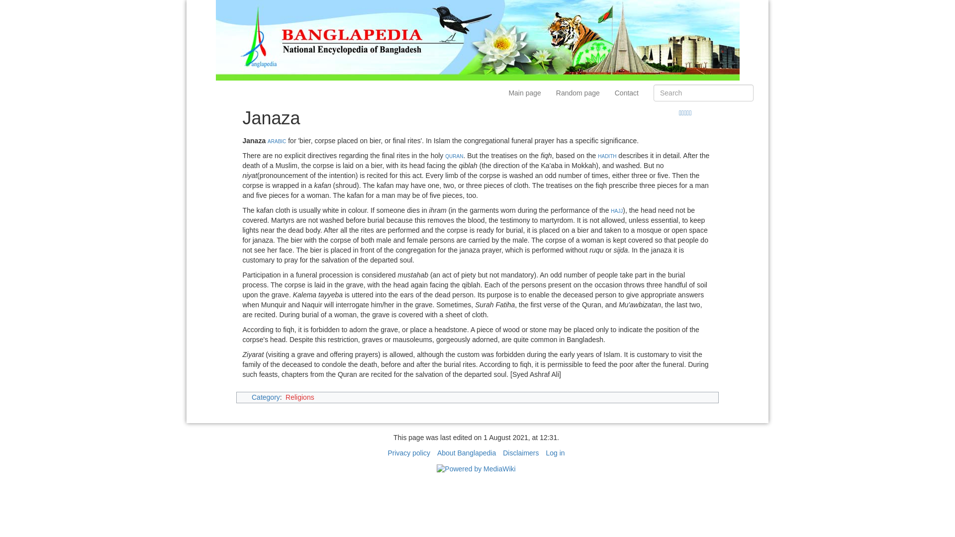  I want to click on Hajj, so click(617, 210).